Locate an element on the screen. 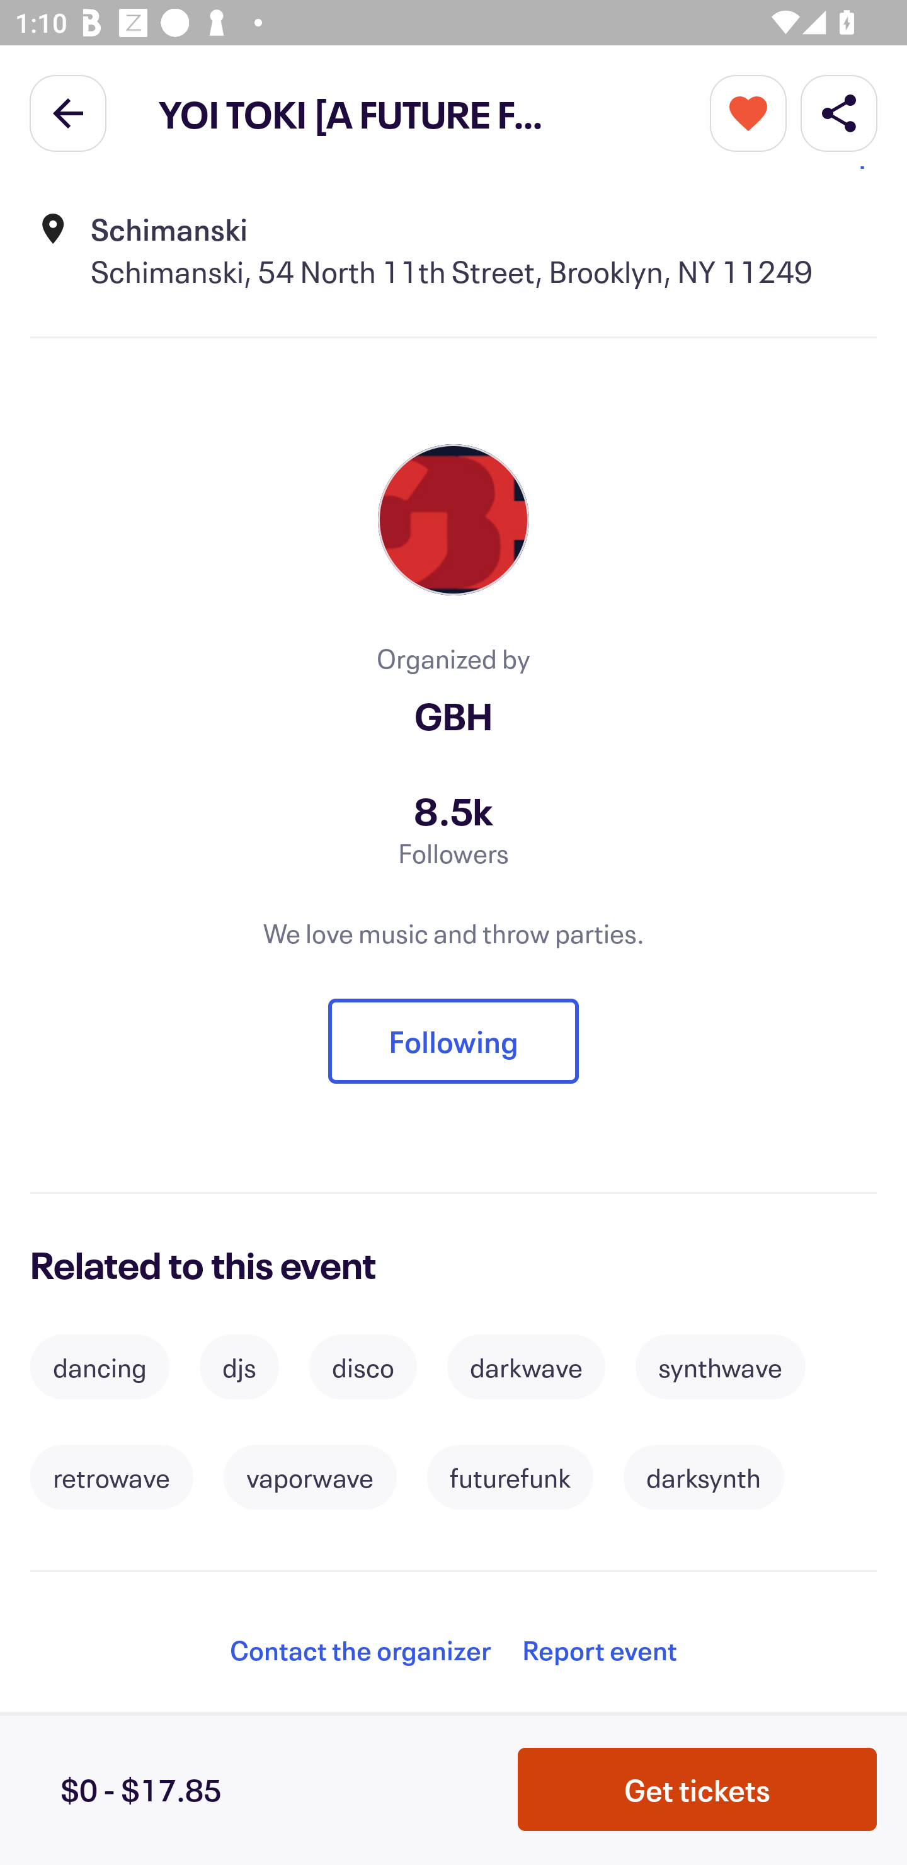 This screenshot has height=1865, width=907. Organizer profile picture is located at coordinates (453, 519).